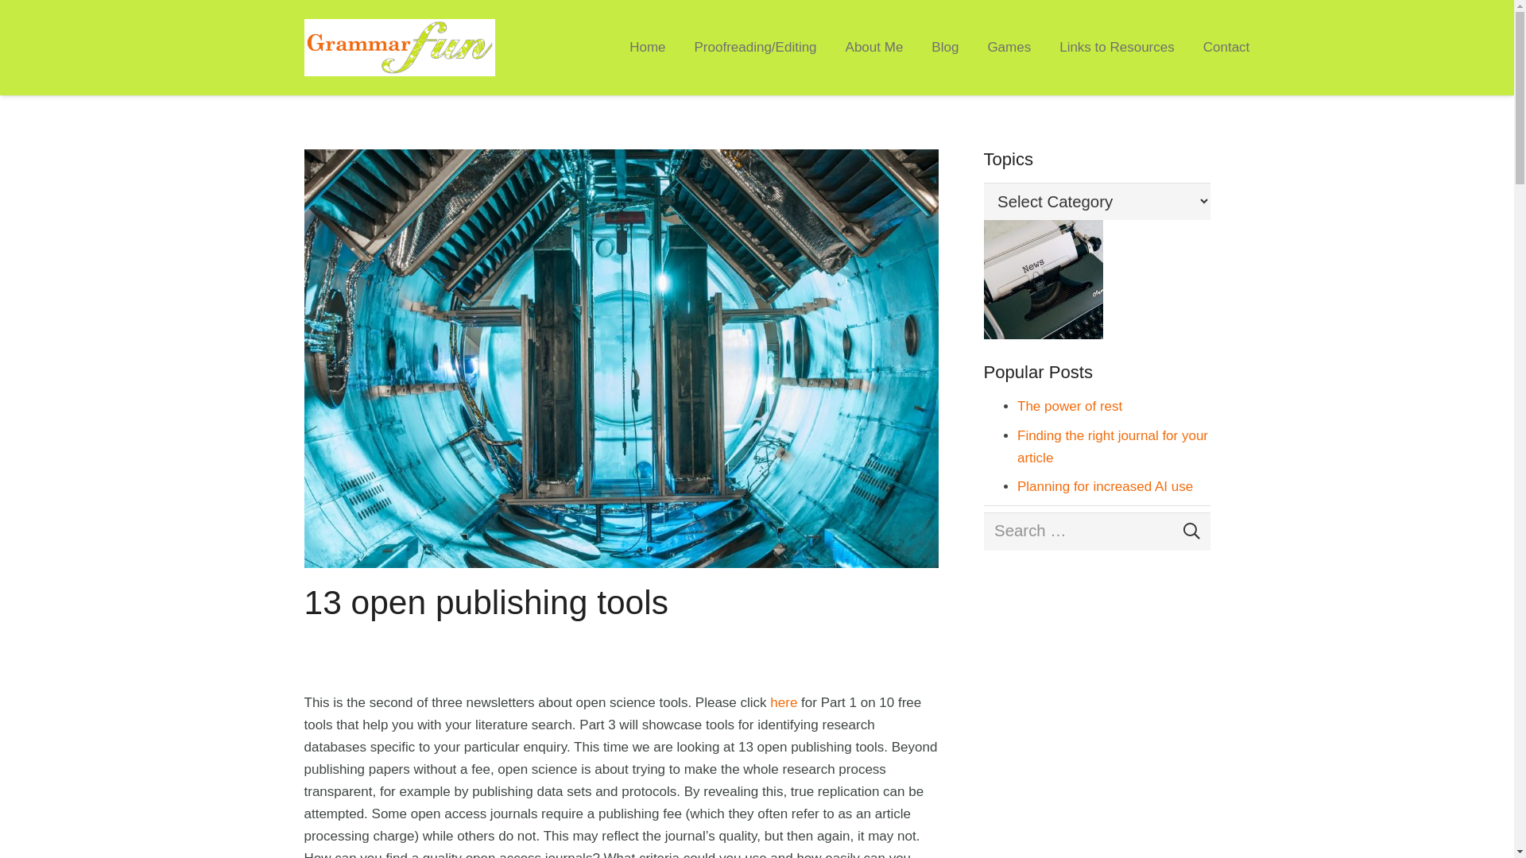 The height and width of the screenshot is (858, 1526). Describe the element at coordinates (783, 702) in the screenshot. I see `here` at that location.